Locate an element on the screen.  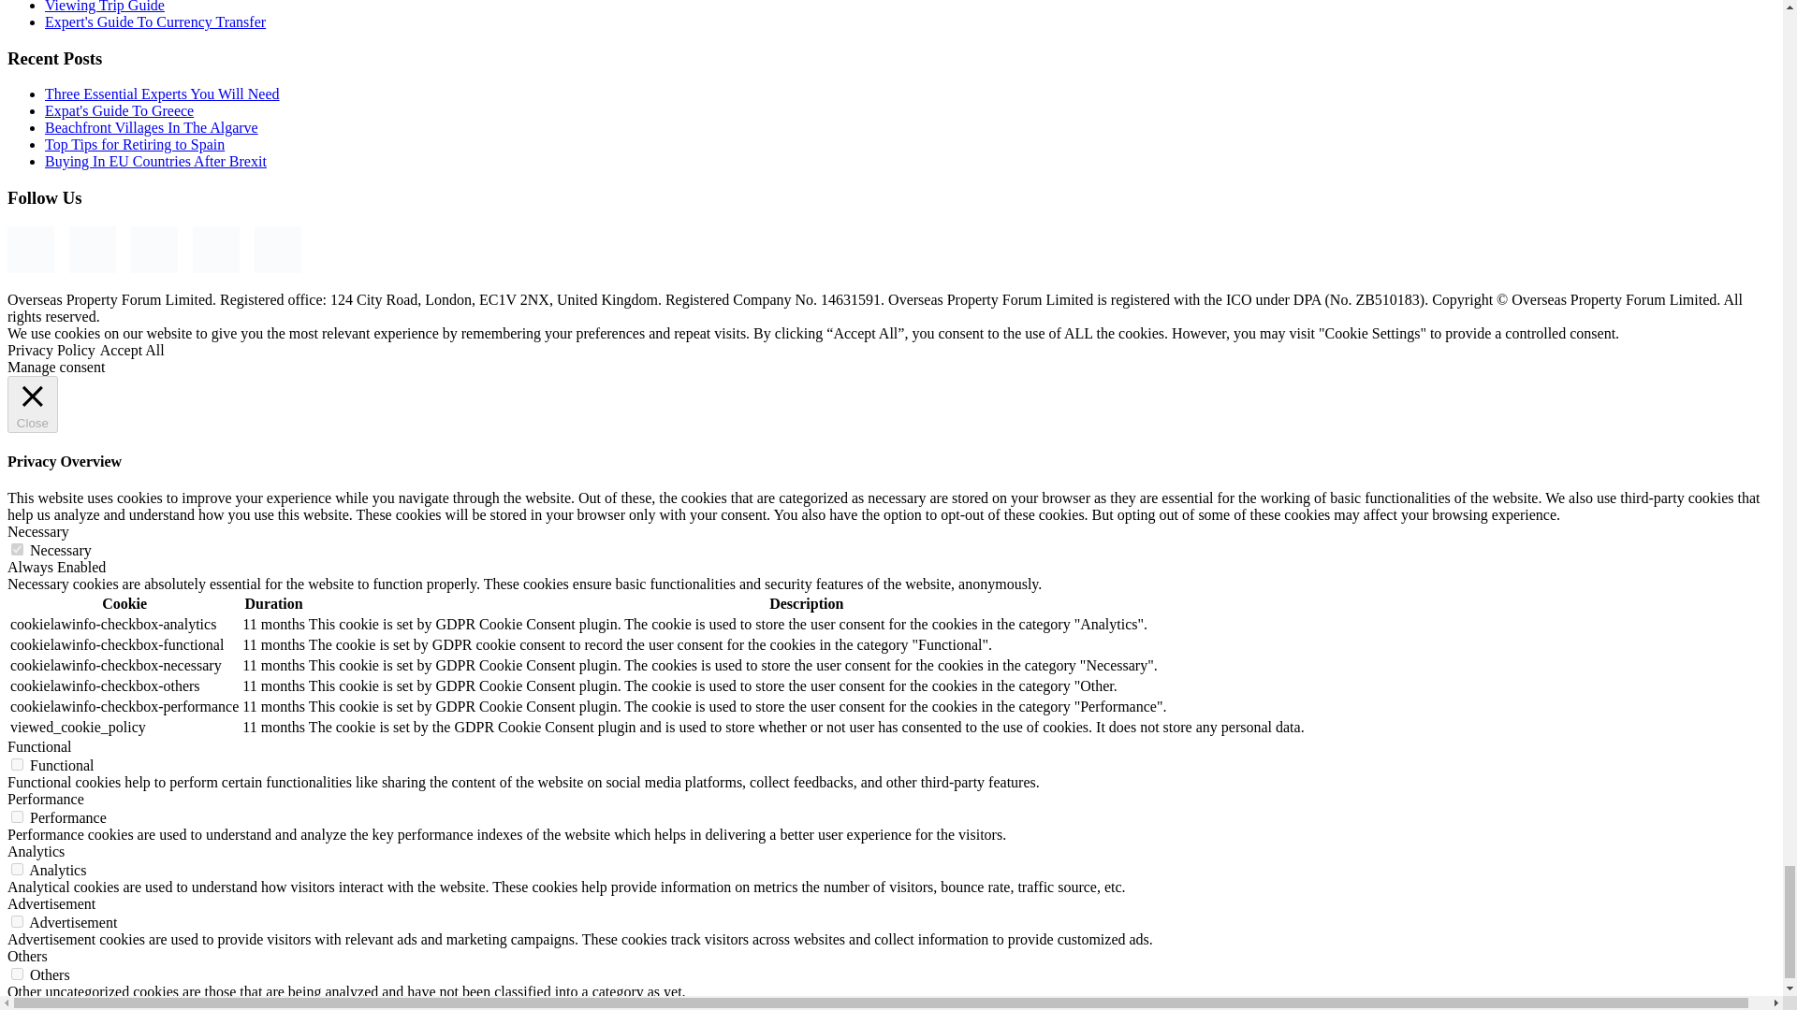
on is located at coordinates (17, 550).